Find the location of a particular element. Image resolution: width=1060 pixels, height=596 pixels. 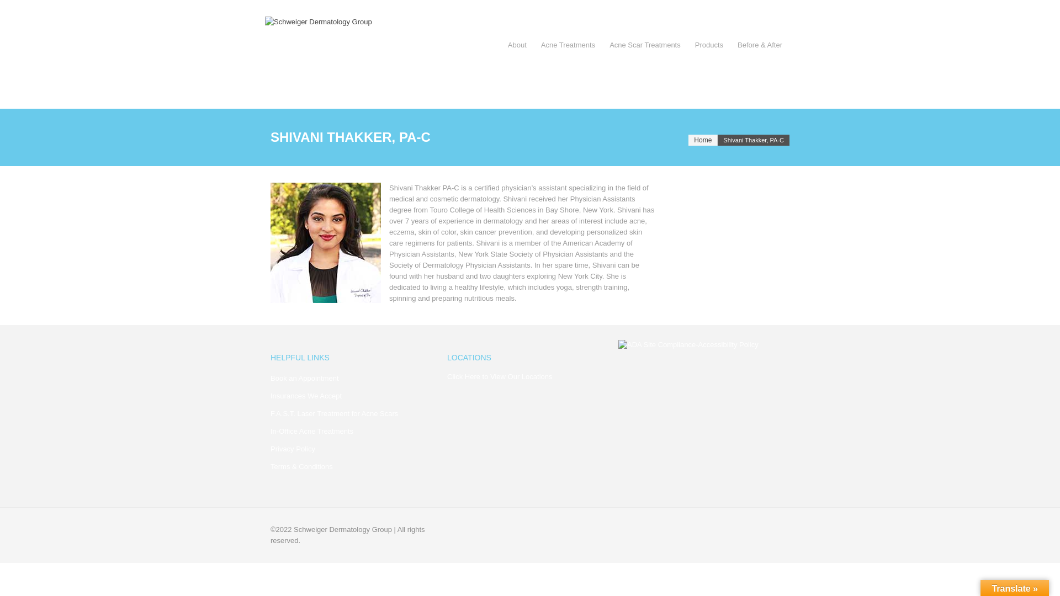

In-Office Acne Treatments is located at coordinates (311, 432).